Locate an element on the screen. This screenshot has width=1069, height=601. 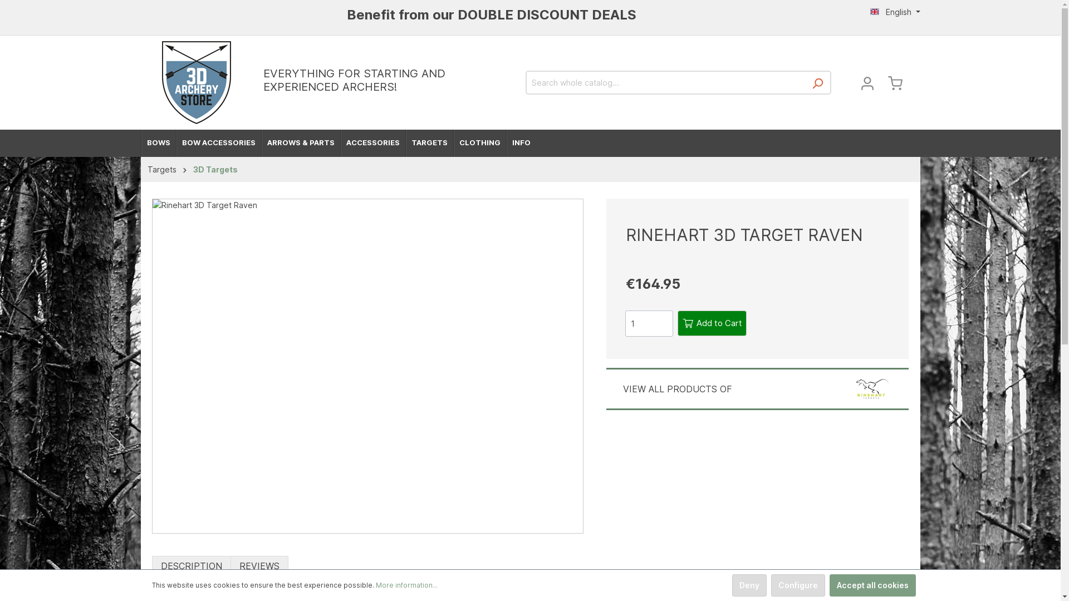
BOWS is located at coordinates (158, 144).